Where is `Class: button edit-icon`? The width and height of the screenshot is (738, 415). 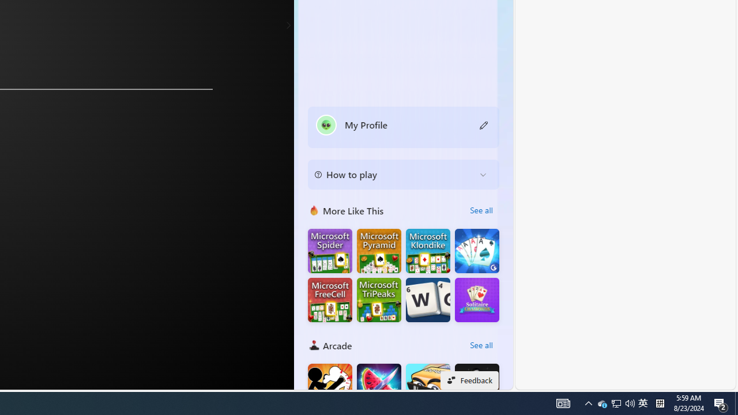
Class: button edit-icon is located at coordinates (484, 124).